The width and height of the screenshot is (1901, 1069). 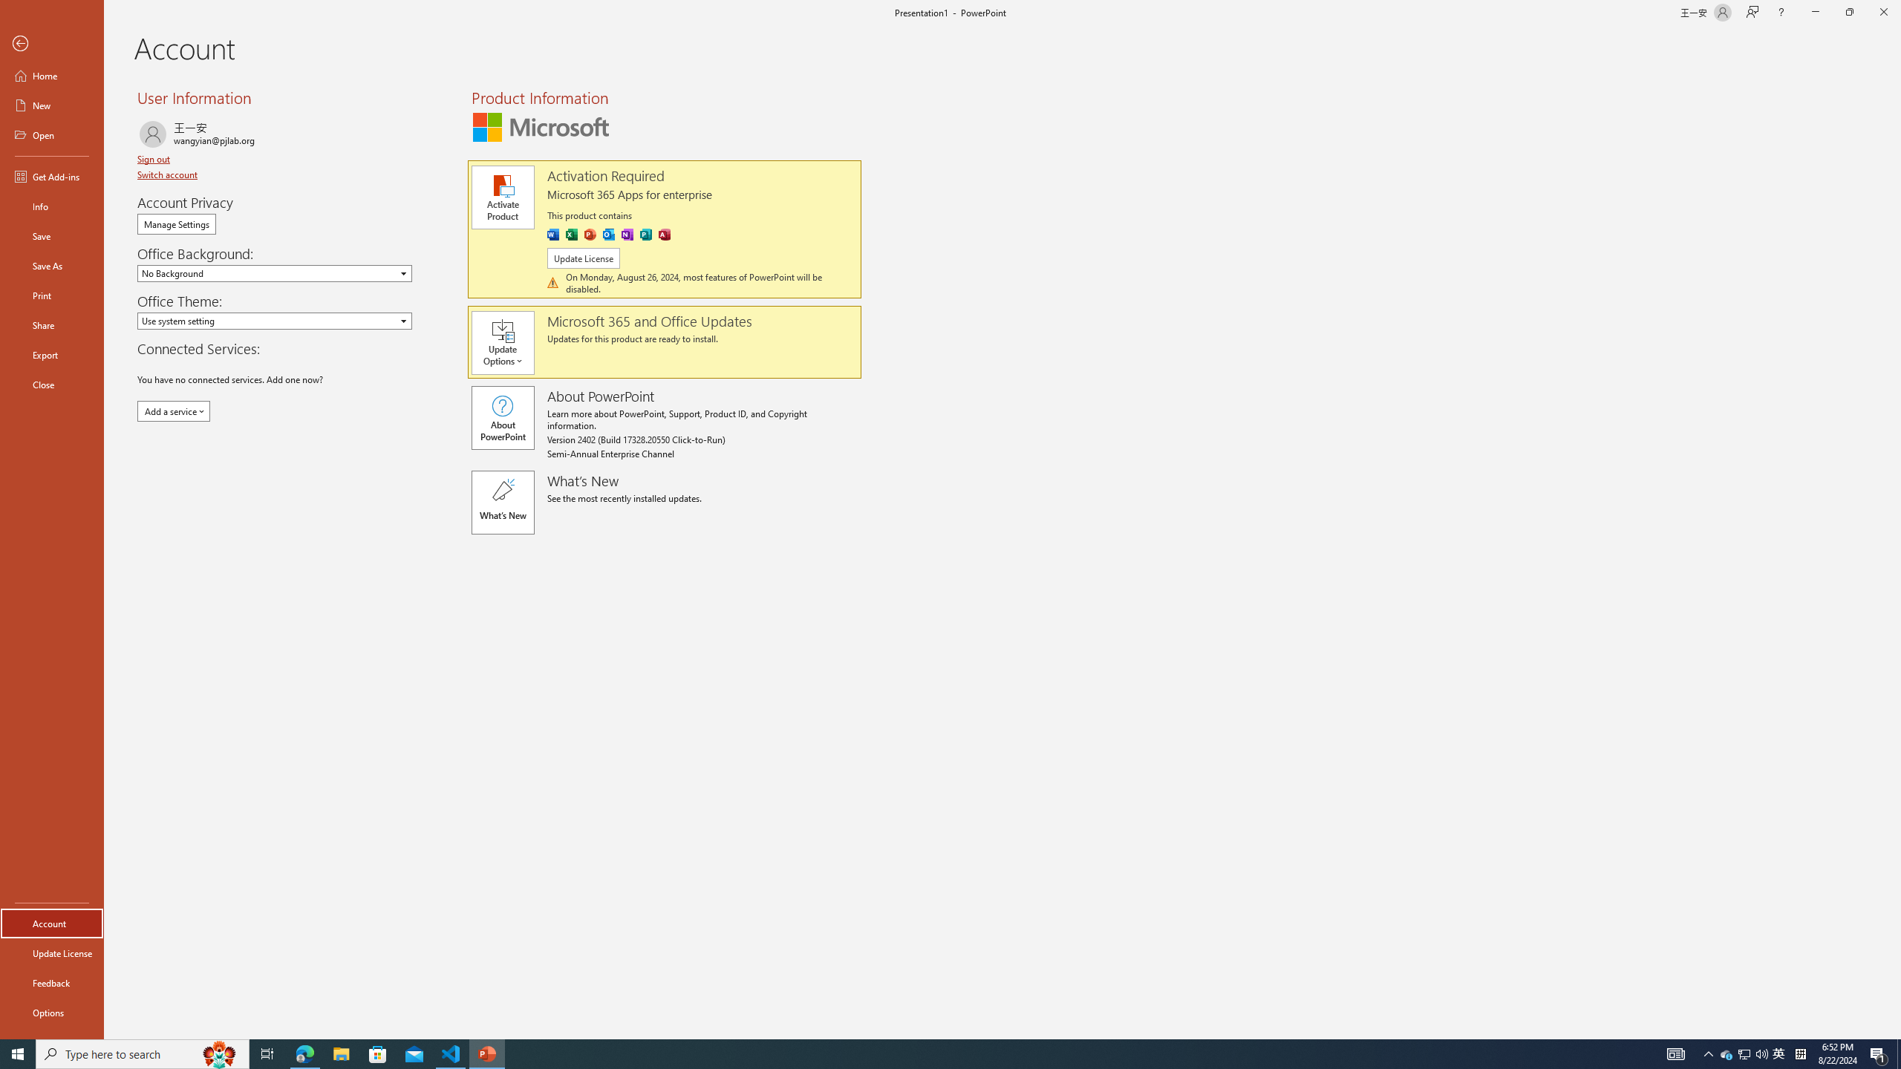 What do you see at coordinates (52, 953) in the screenshot?
I see `Update License` at bounding box center [52, 953].